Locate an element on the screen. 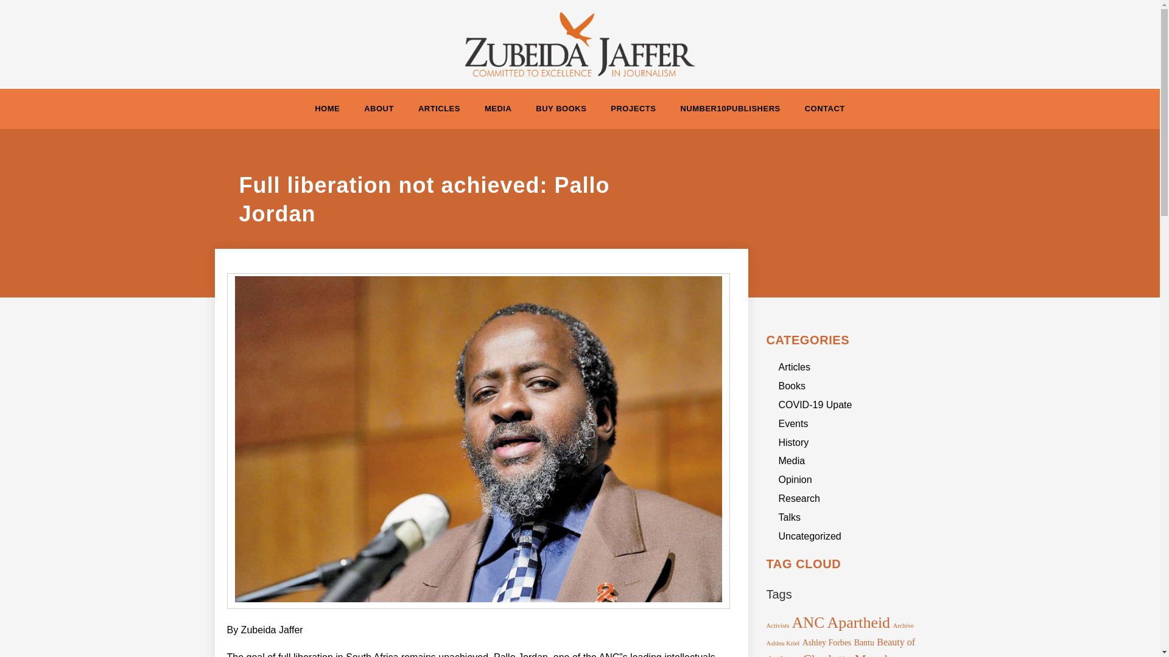 The image size is (1169, 657). CONTACT is located at coordinates (824, 108).